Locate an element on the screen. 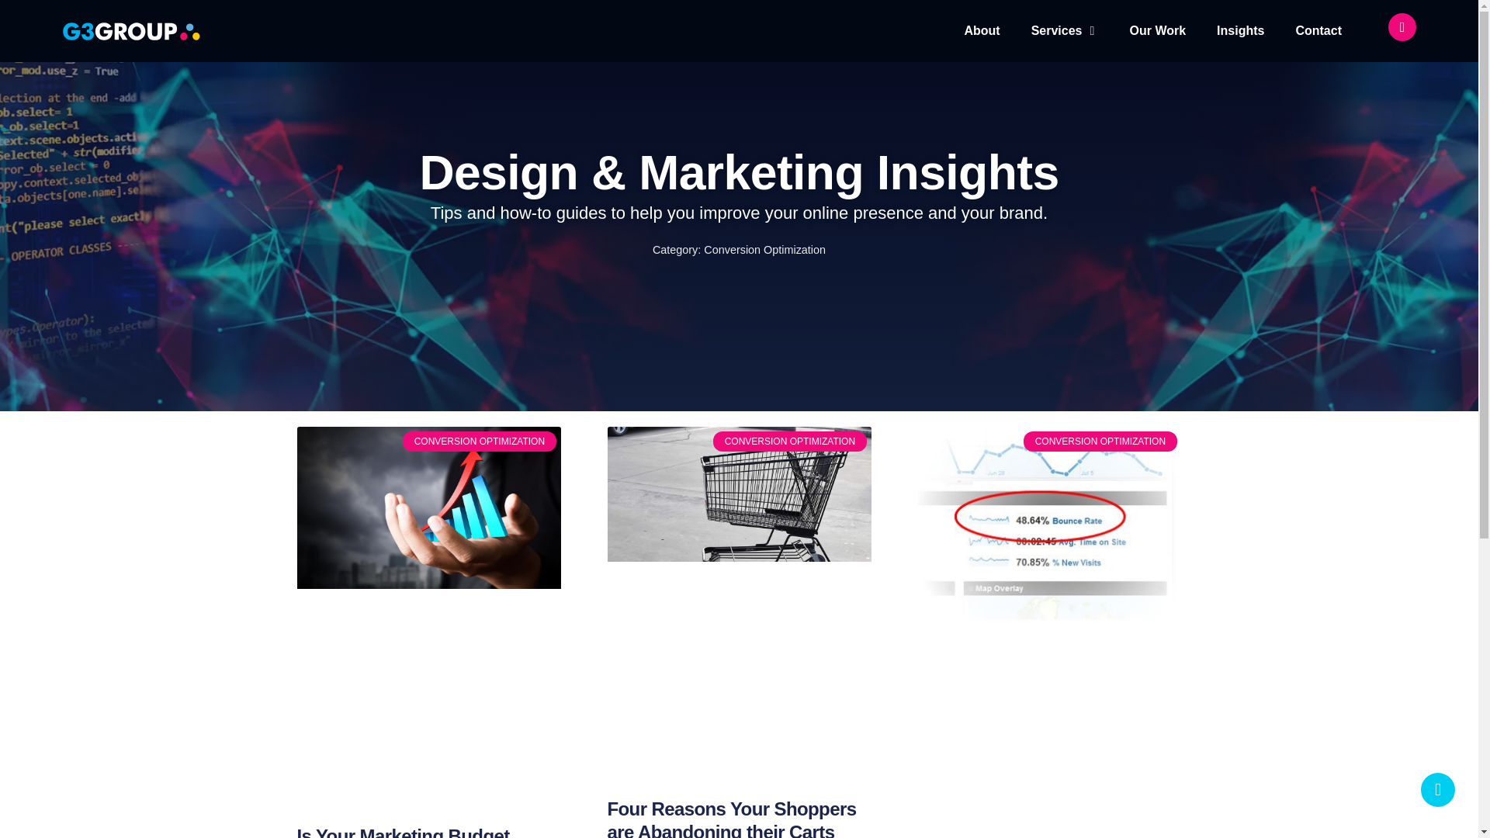 The image size is (1490, 838). View Contacts is located at coordinates (1402, 26).